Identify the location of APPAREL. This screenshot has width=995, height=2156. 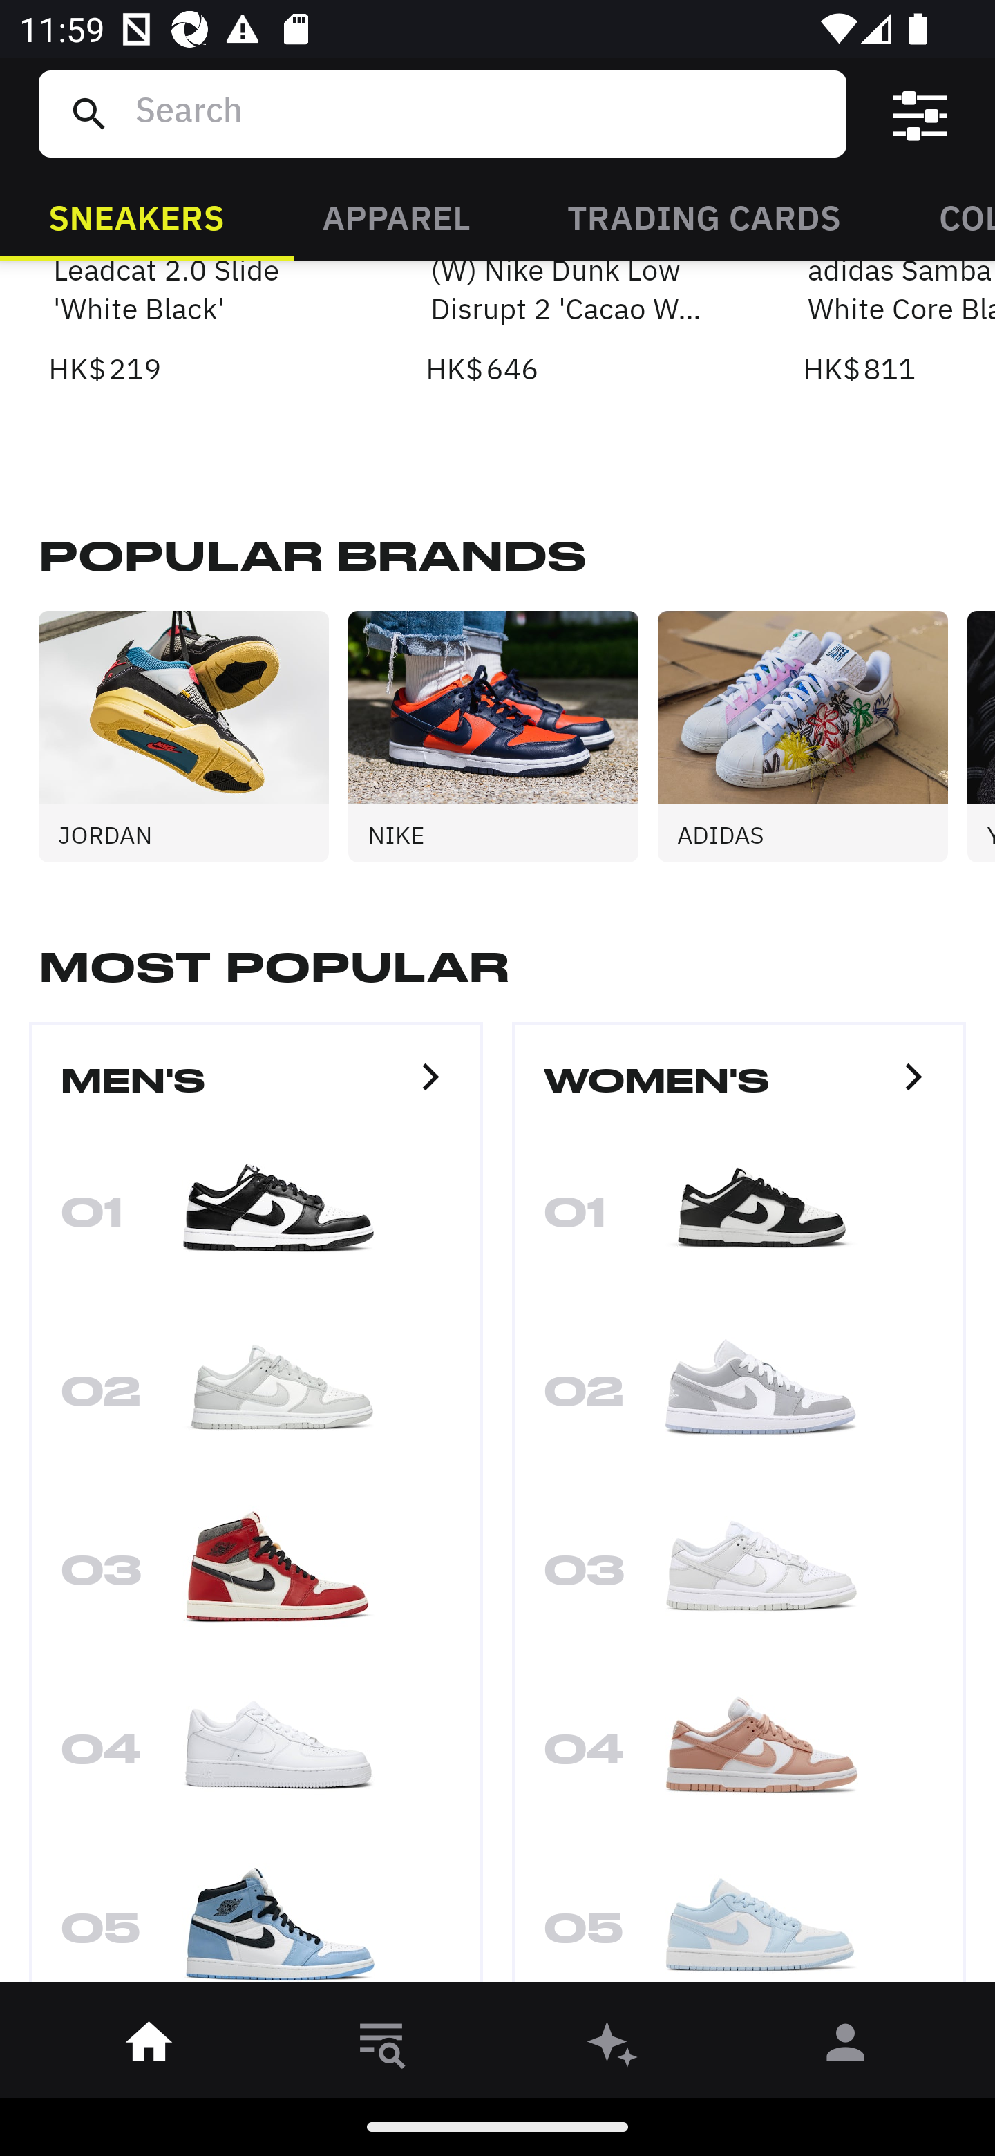
(395, 216).